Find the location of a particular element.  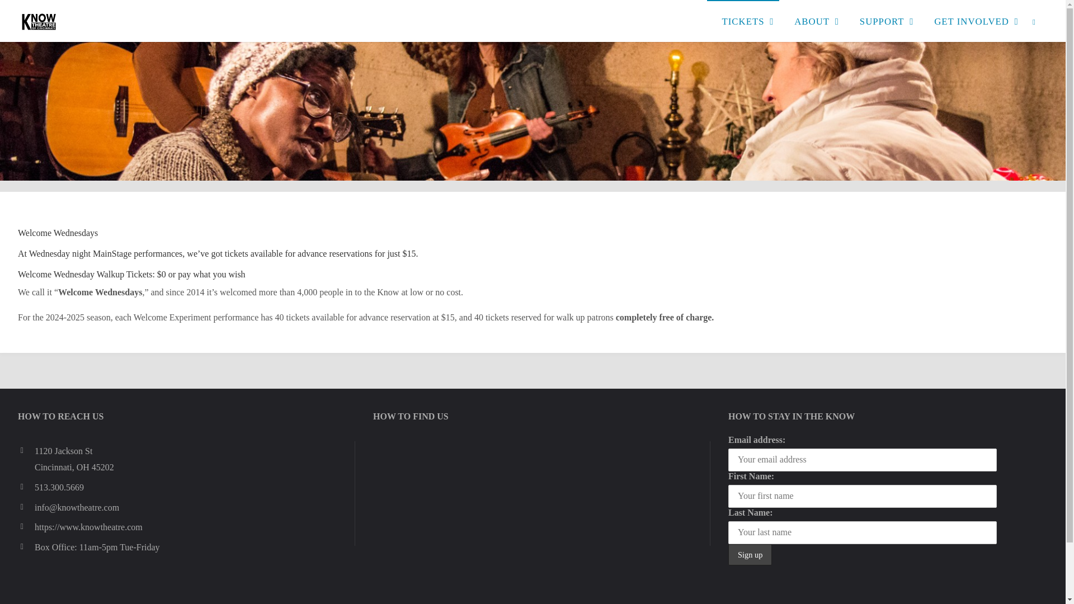

SUPPORT is located at coordinates (882, 21).